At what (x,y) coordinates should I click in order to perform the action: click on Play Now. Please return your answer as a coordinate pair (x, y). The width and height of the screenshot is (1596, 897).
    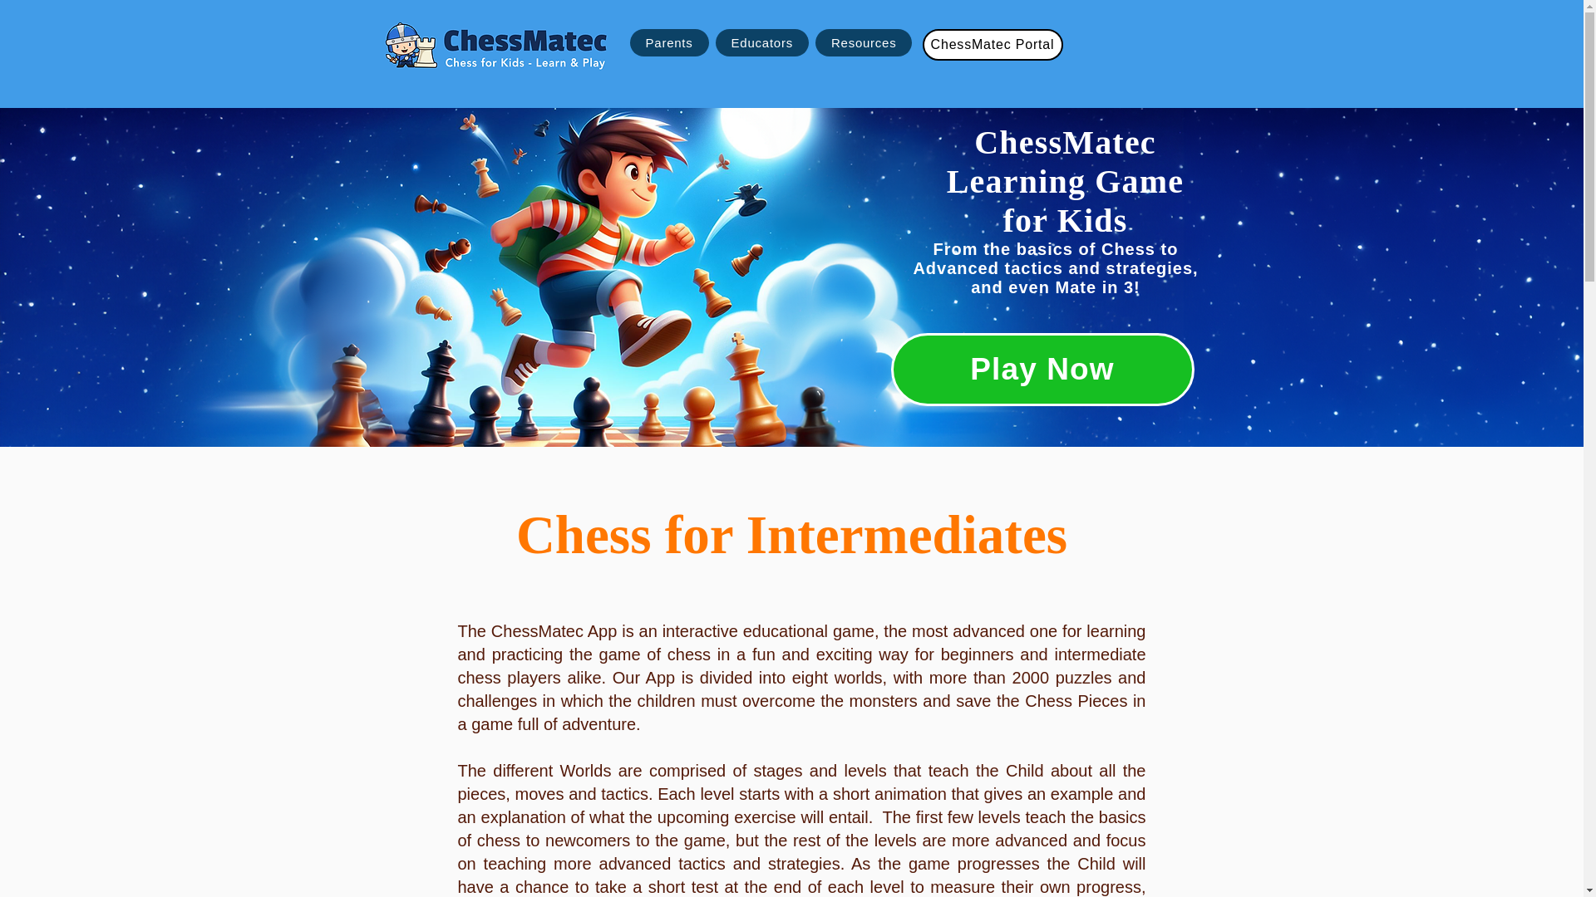
    Looking at the image, I should click on (1042, 369).